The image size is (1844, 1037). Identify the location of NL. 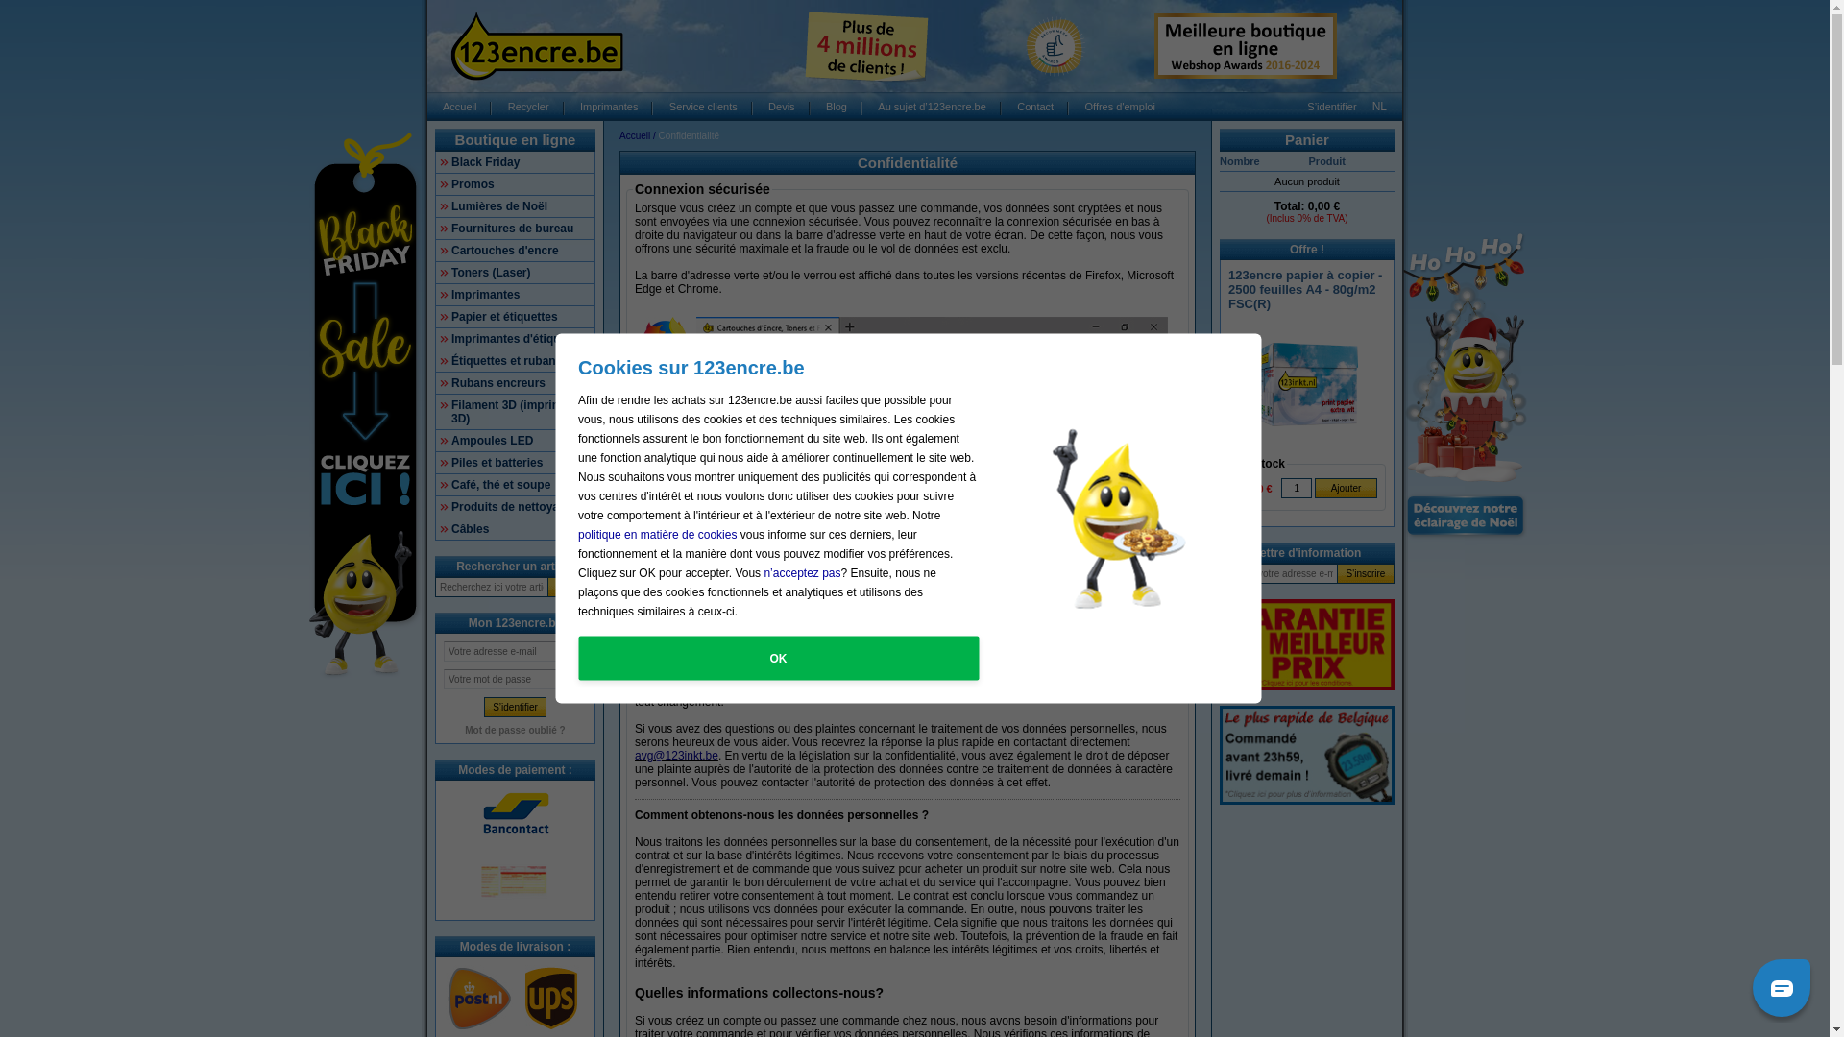
(1379, 107).